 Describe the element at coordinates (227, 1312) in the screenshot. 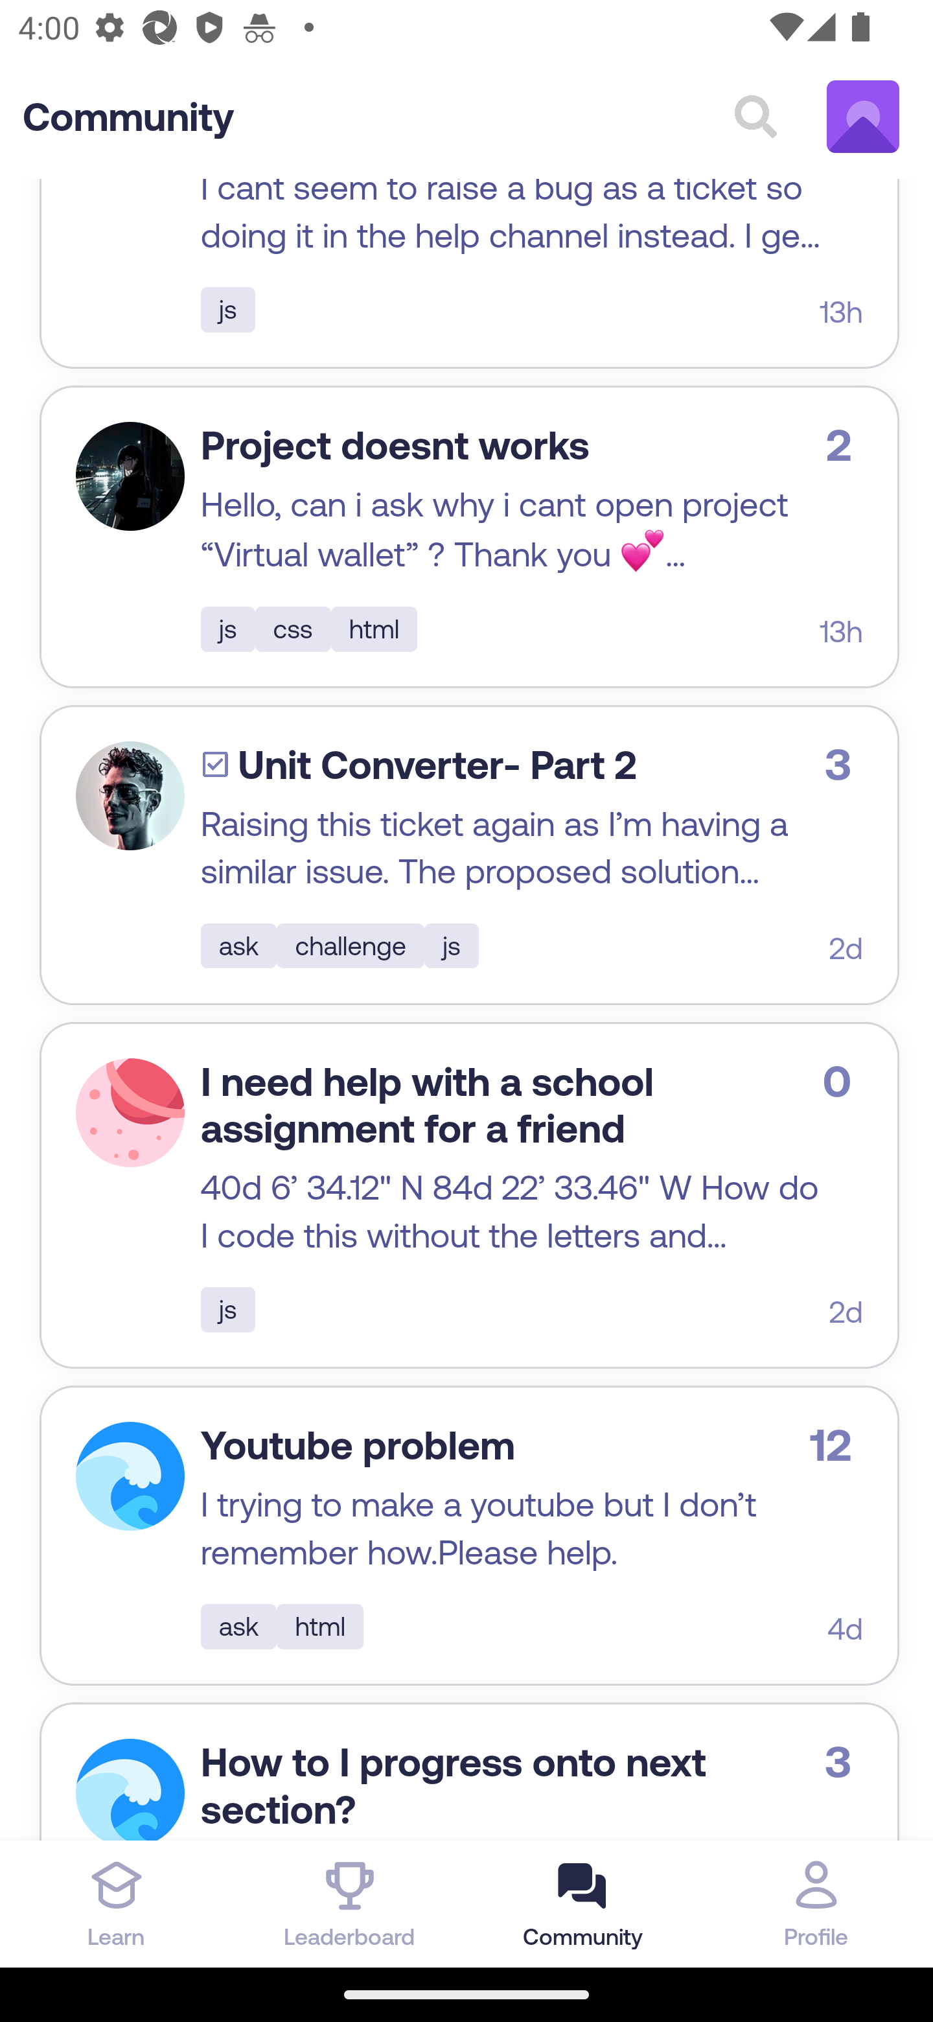

I see `js` at that location.